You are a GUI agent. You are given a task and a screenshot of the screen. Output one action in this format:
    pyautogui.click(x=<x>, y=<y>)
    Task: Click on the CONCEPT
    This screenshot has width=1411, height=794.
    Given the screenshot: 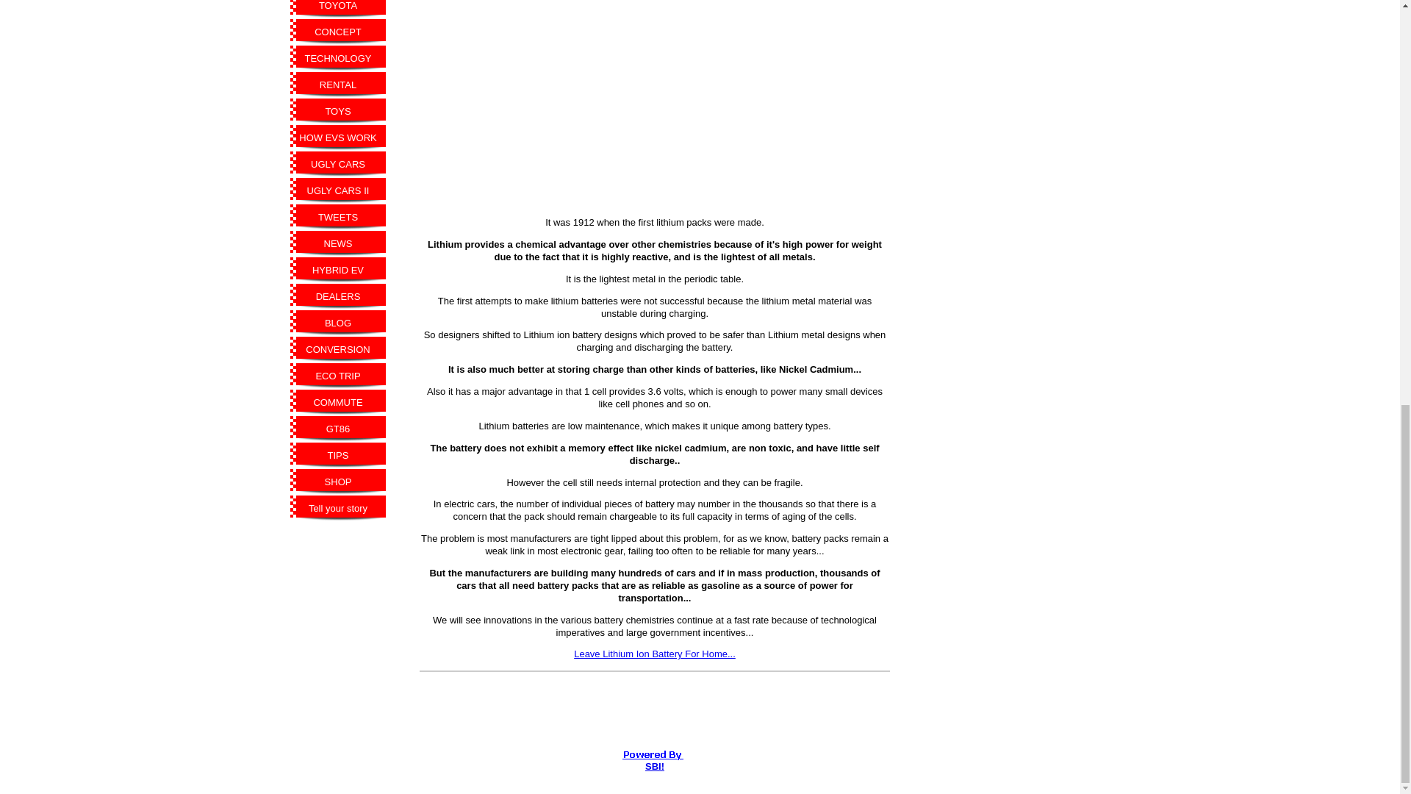 What is the action you would take?
    pyautogui.click(x=338, y=32)
    